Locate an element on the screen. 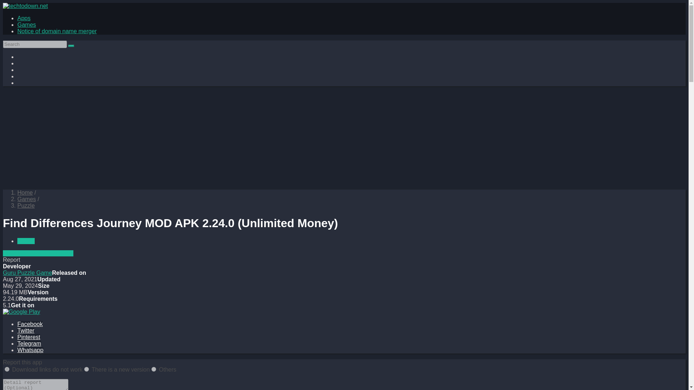 This screenshot has height=390, width=694. Puzzle is located at coordinates (26, 241).